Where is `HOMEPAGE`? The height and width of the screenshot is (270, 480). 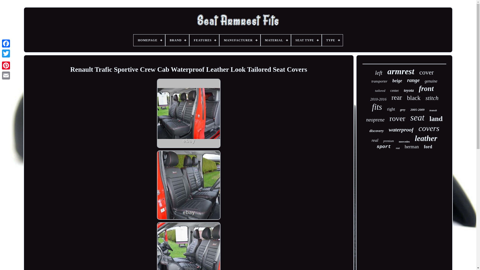
HOMEPAGE is located at coordinates (149, 40).